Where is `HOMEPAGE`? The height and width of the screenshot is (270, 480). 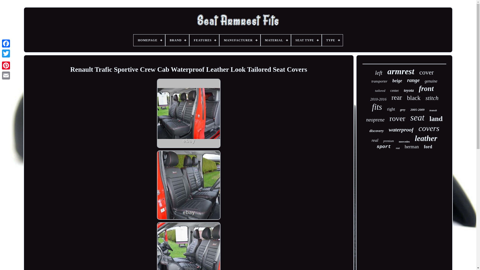
HOMEPAGE is located at coordinates (149, 40).